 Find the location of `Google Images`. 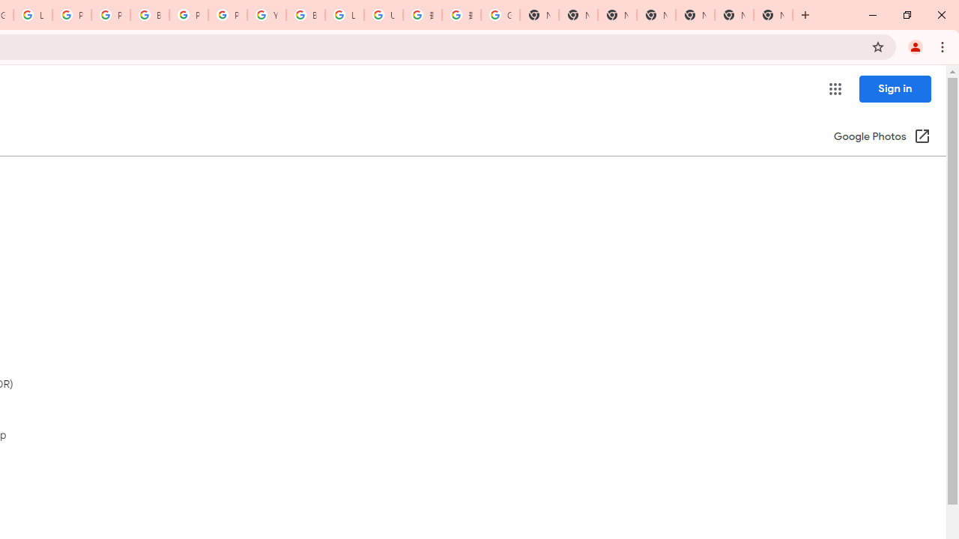

Google Images is located at coordinates (500, 15).